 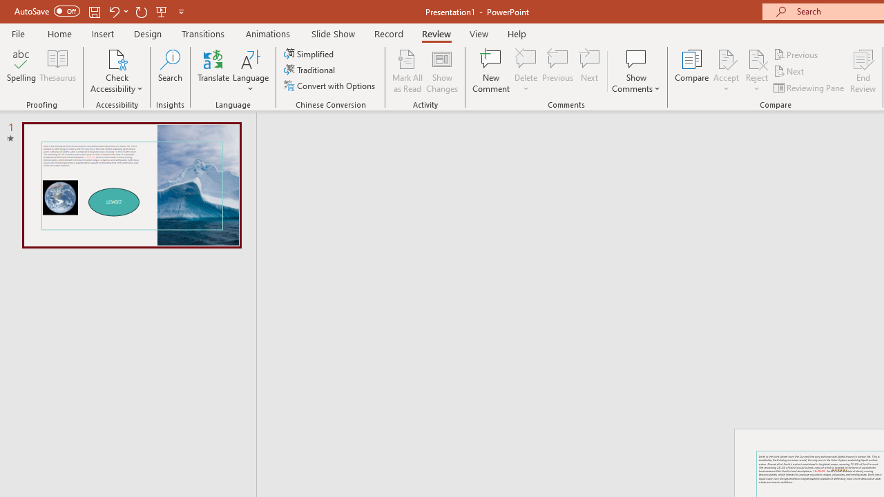 What do you see at coordinates (251, 70) in the screenshot?
I see `Language` at bounding box center [251, 70].